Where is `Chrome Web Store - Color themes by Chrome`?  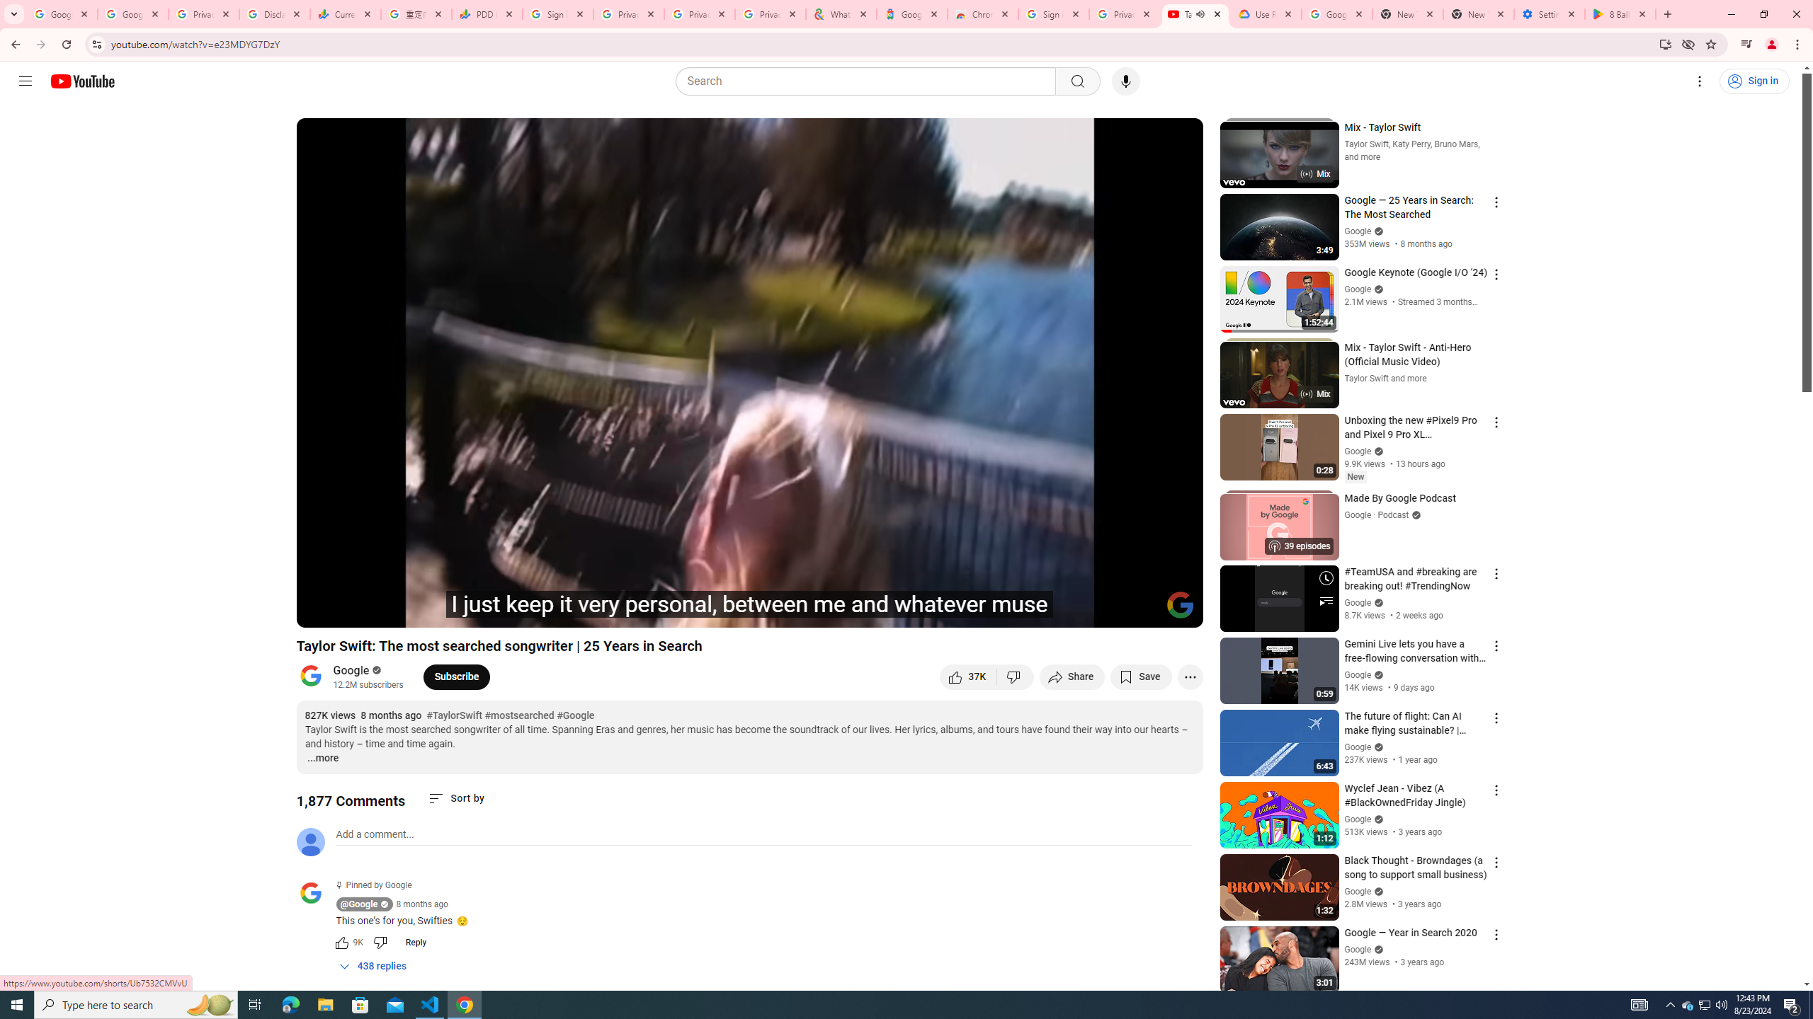
Chrome Web Store - Color themes by Chrome is located at coordinates (982, 14).